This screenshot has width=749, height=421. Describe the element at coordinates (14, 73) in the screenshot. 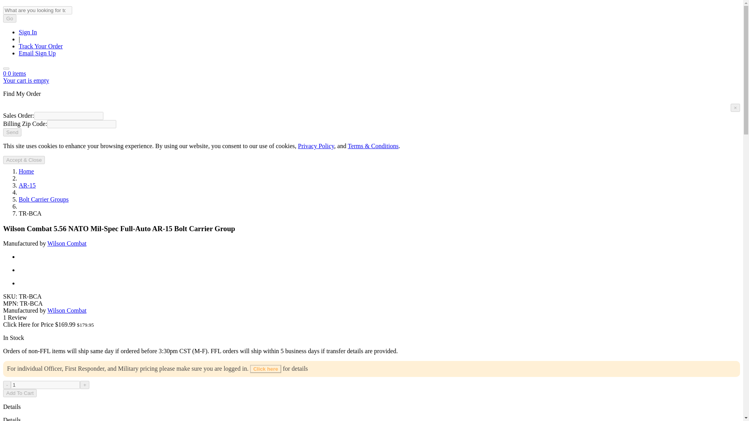

I see `Cart` at that location.